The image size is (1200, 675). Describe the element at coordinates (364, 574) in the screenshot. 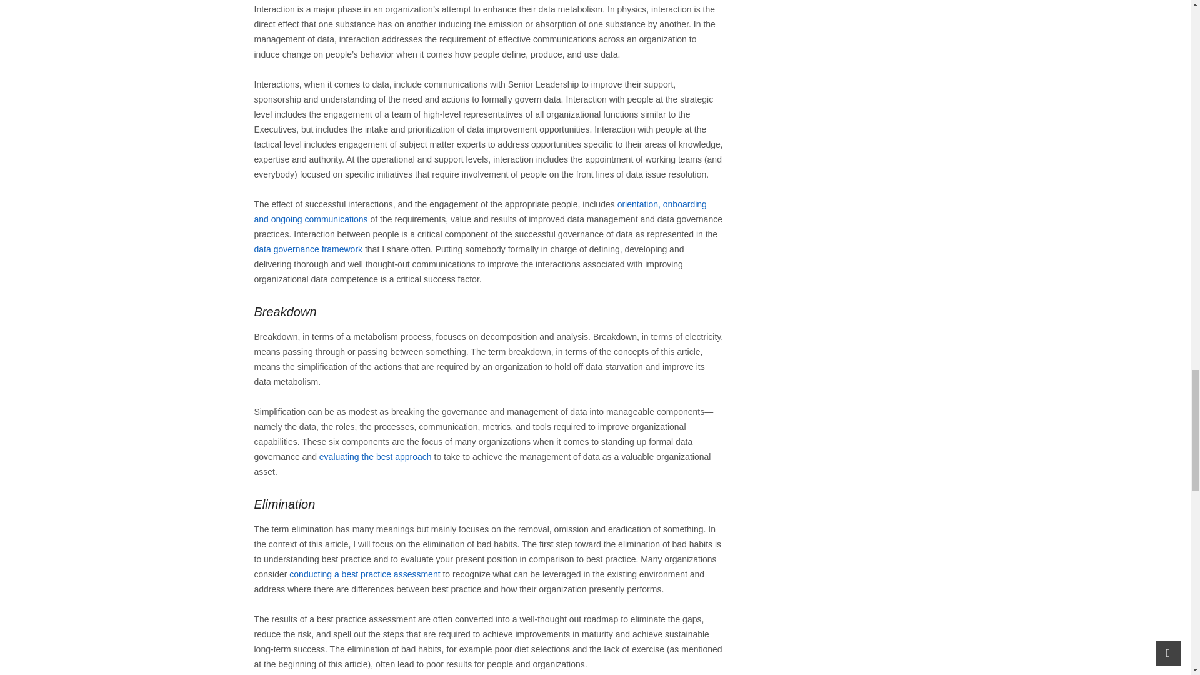

I see `conducting a best practice assessment` at that location.